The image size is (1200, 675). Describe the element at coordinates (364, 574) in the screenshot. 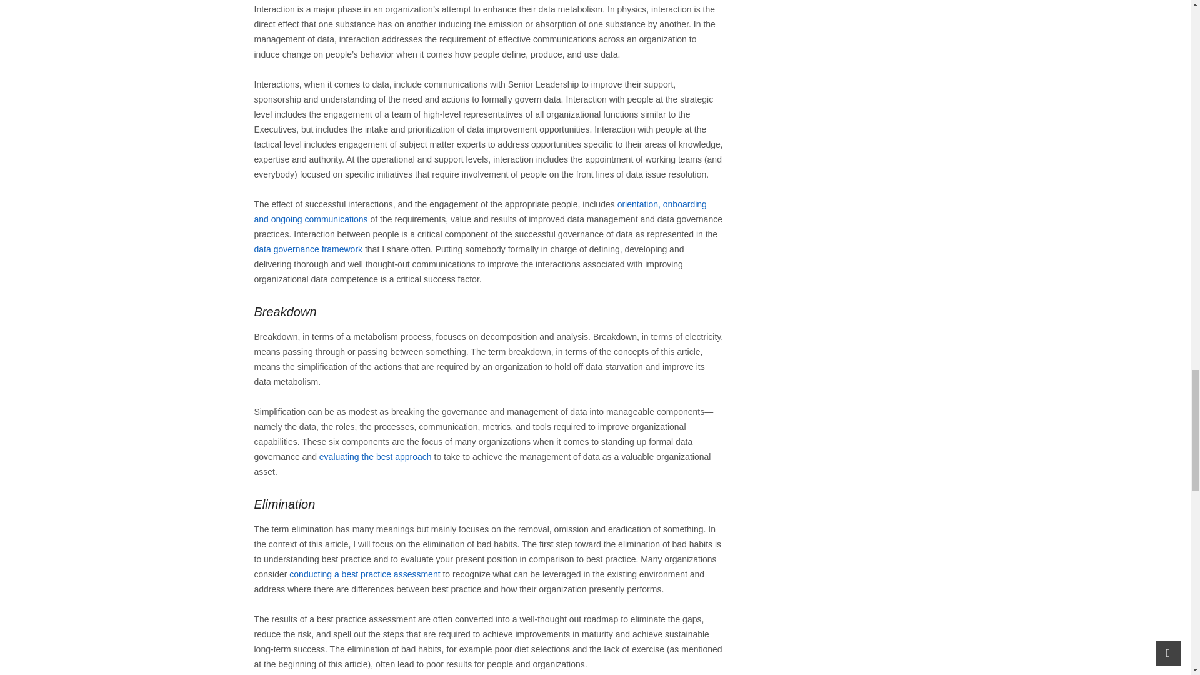

I see `conducting a best practice assessment` at that location.